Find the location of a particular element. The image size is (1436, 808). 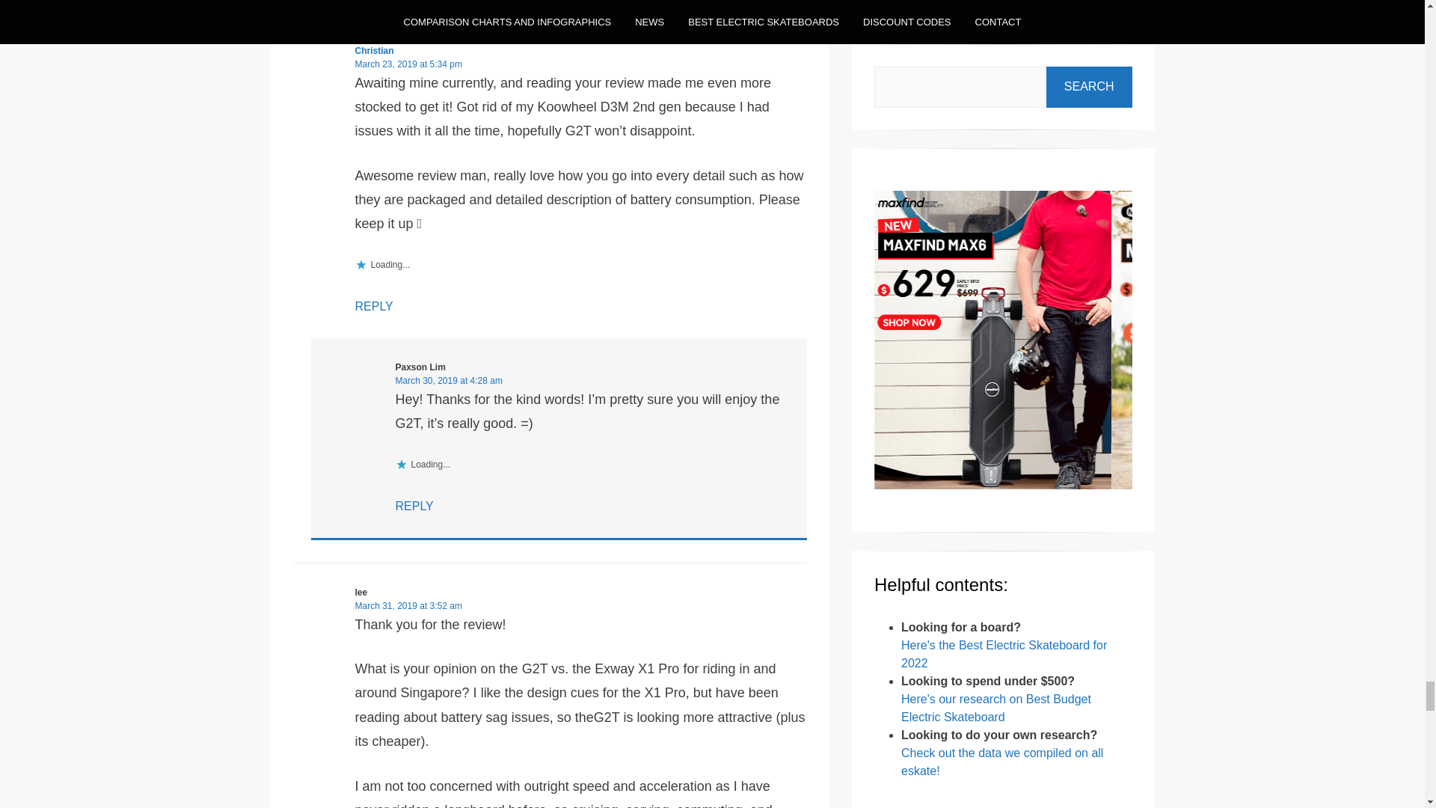

March 23, 2019 at 5:34 pm is located at coordinates (408, 64).